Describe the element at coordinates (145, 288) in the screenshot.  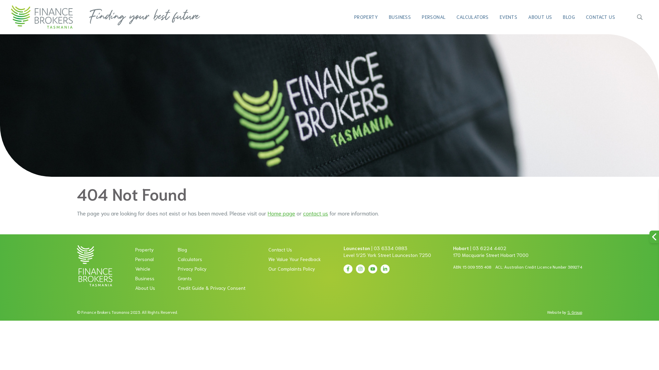
I see `About Us` at that location.